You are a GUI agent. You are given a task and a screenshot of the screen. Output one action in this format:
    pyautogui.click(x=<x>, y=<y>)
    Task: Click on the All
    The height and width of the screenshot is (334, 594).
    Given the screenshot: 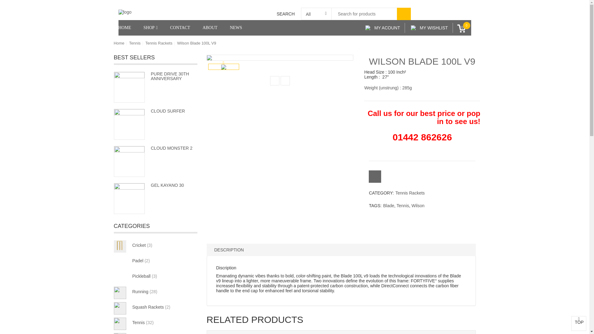 What is the action you would take?
    pyautogui.click(x=316, y=14)
    